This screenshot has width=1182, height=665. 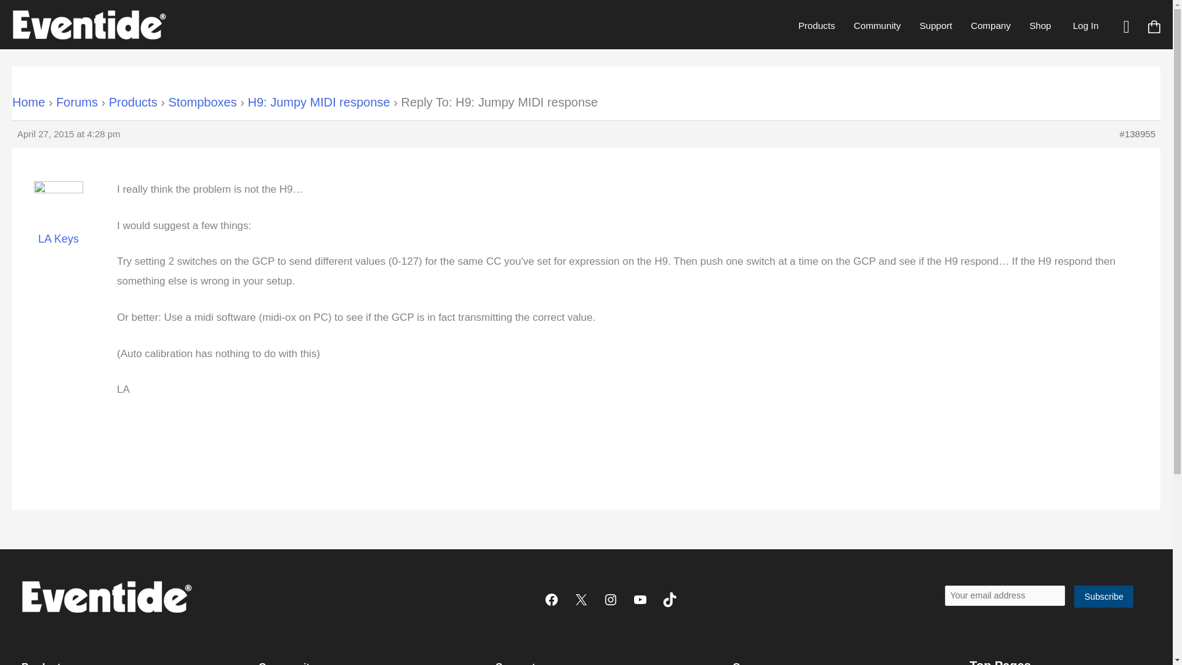 What do you see at coordinates (106, 596) in the screenshot?
I see `eventide-logo-white` at bounding box center [106, 596].